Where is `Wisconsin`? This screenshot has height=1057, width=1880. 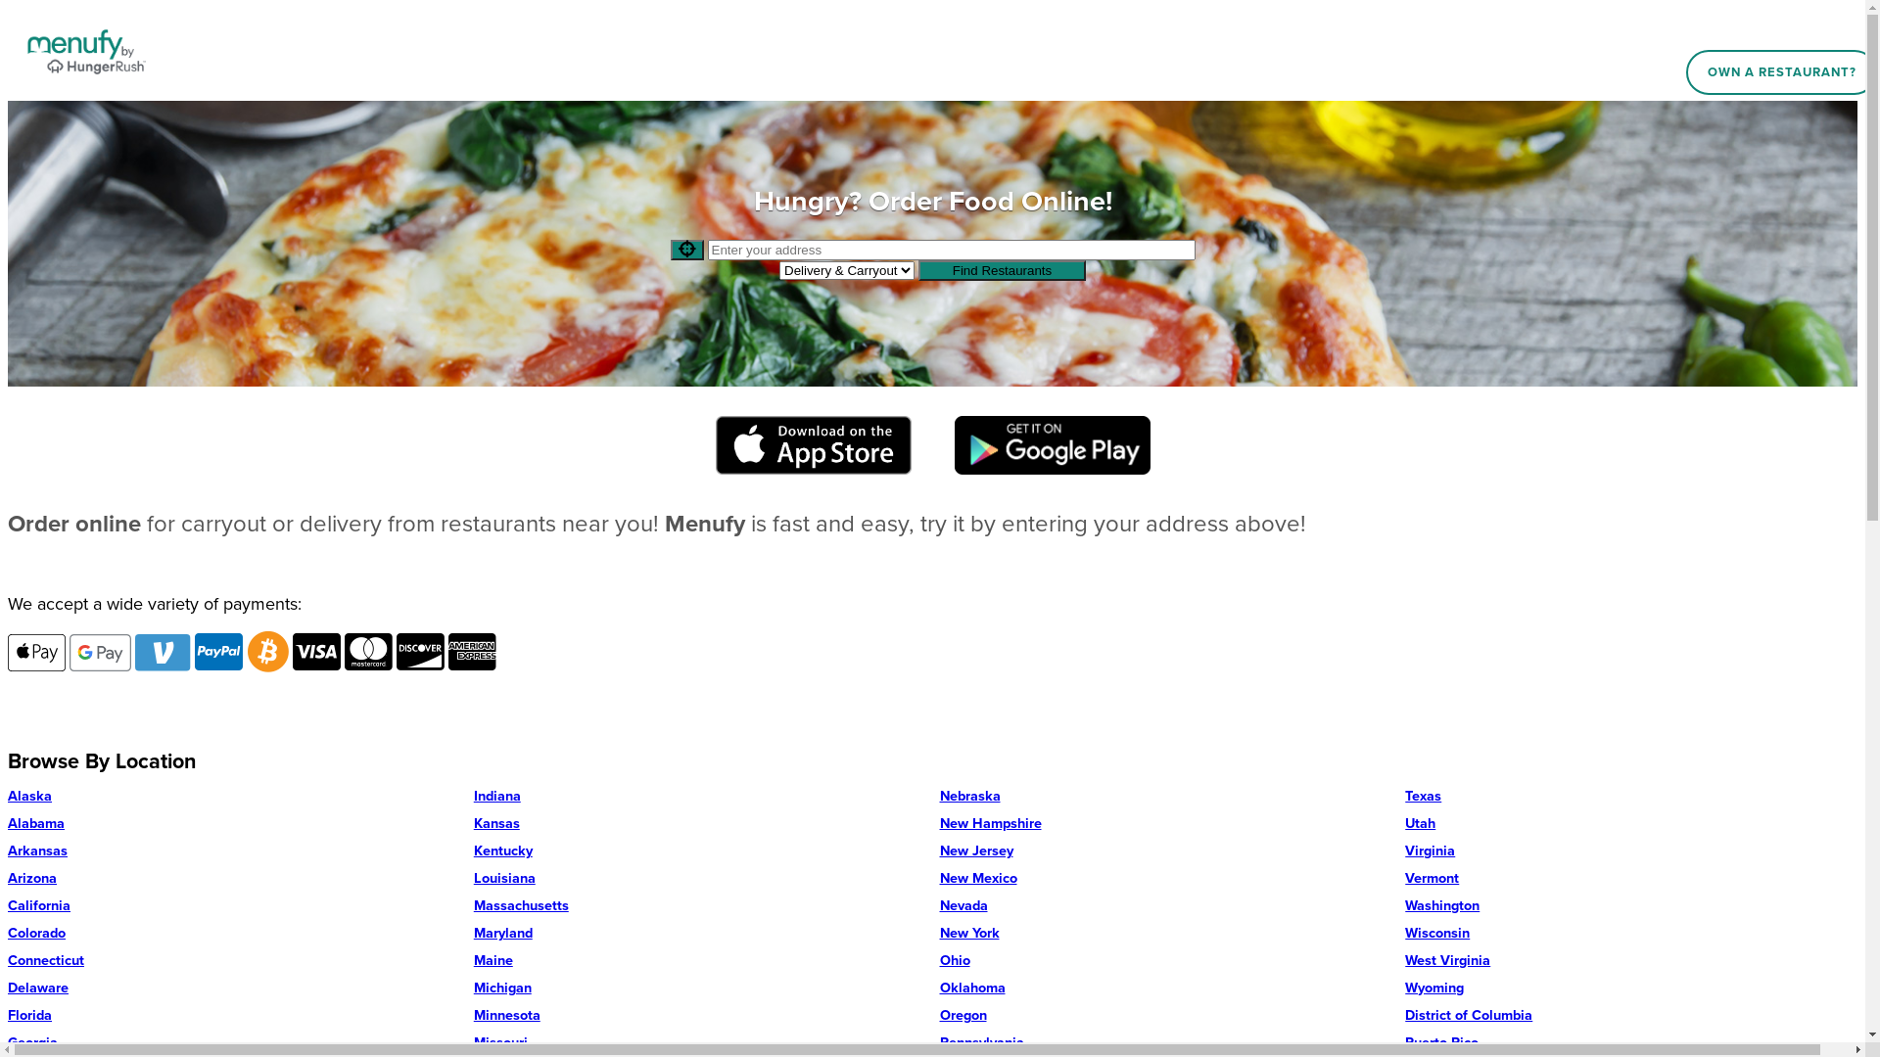 Wisconsin is located at coordinates (1631, 934).